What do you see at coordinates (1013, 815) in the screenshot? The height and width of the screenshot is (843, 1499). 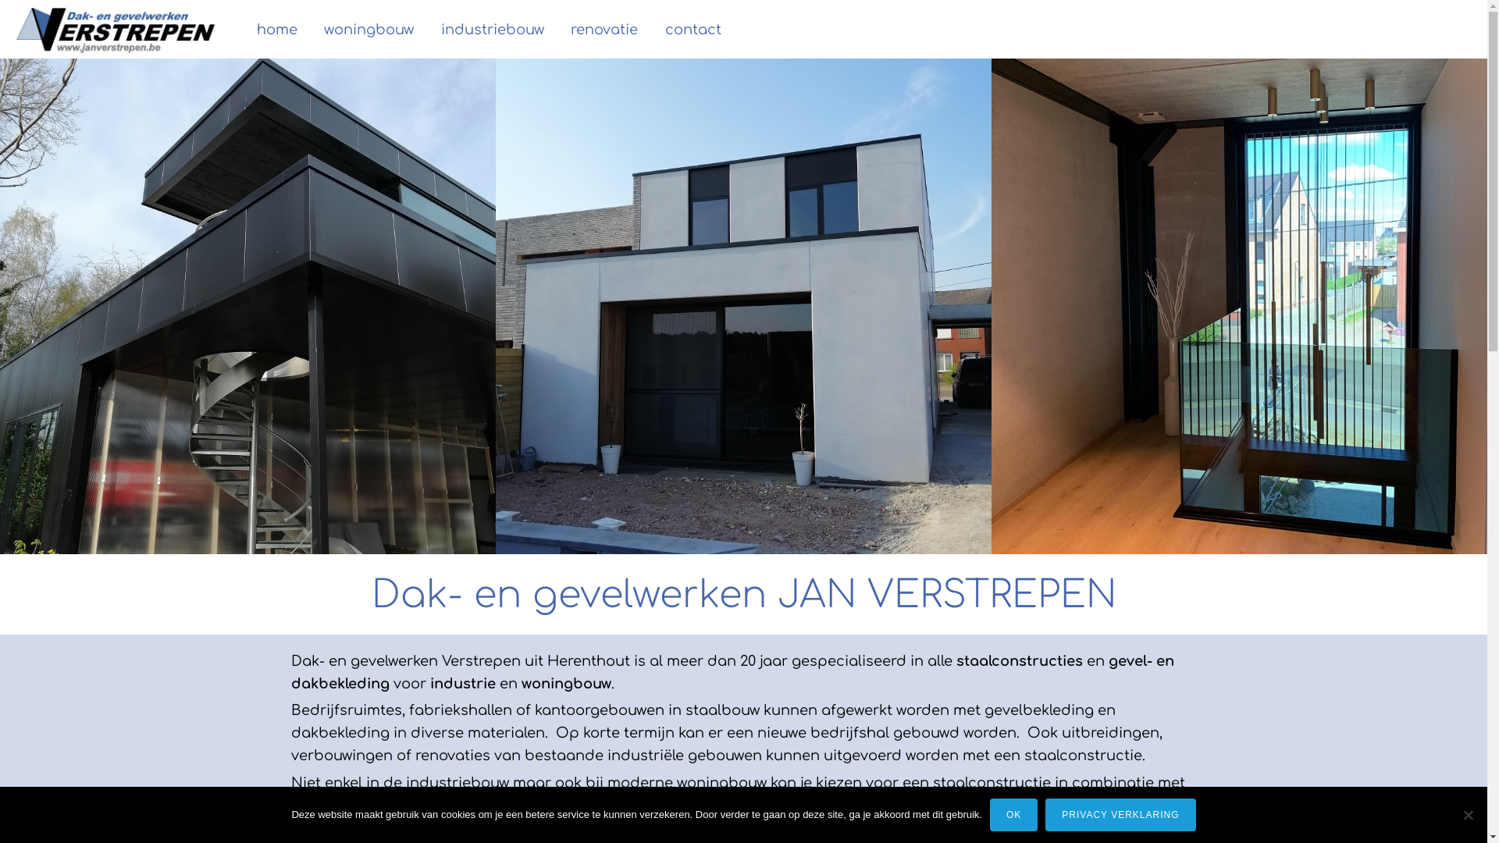 I see `OK` at bounding box center [1013, 815].